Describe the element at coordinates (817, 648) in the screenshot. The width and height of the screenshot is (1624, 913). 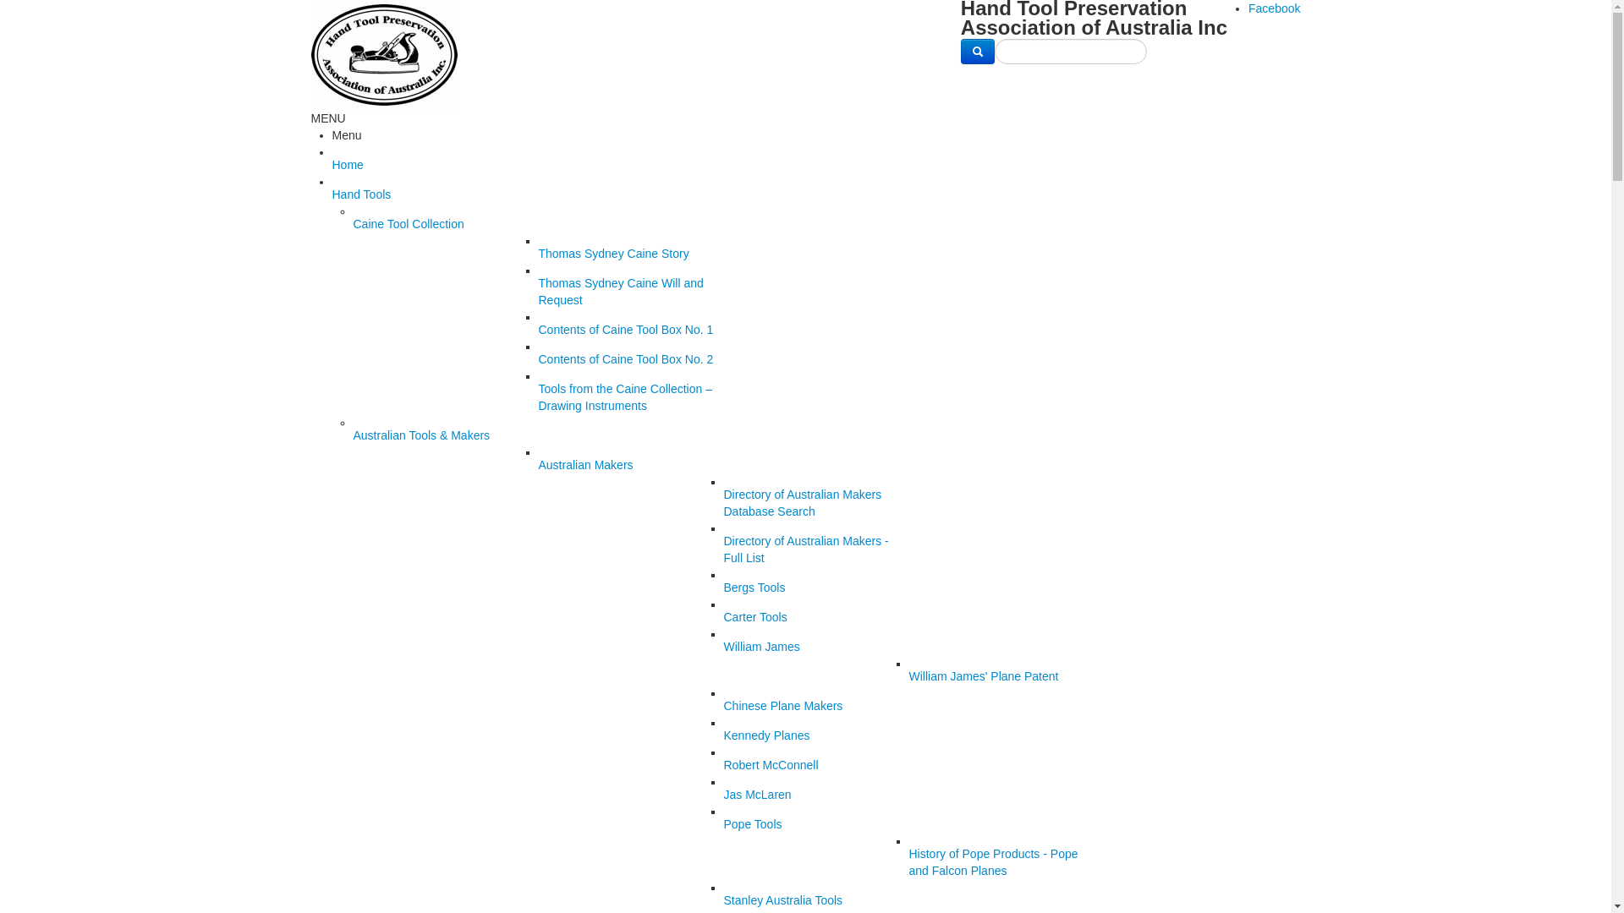
I see `William James` at that location.